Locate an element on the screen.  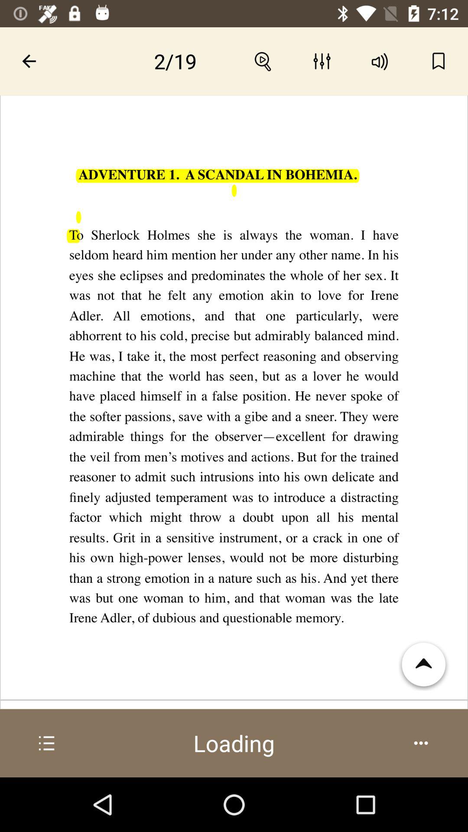
click page up icon is located at coordinates (424, 665).